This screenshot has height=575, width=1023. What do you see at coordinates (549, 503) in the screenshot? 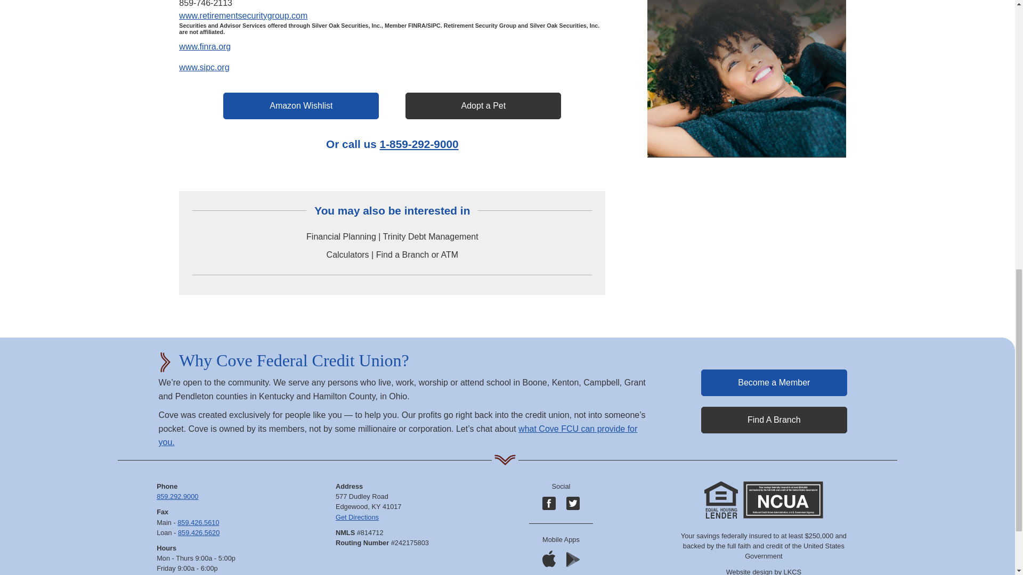
I see `facebook` at bounding box center [549, 503].